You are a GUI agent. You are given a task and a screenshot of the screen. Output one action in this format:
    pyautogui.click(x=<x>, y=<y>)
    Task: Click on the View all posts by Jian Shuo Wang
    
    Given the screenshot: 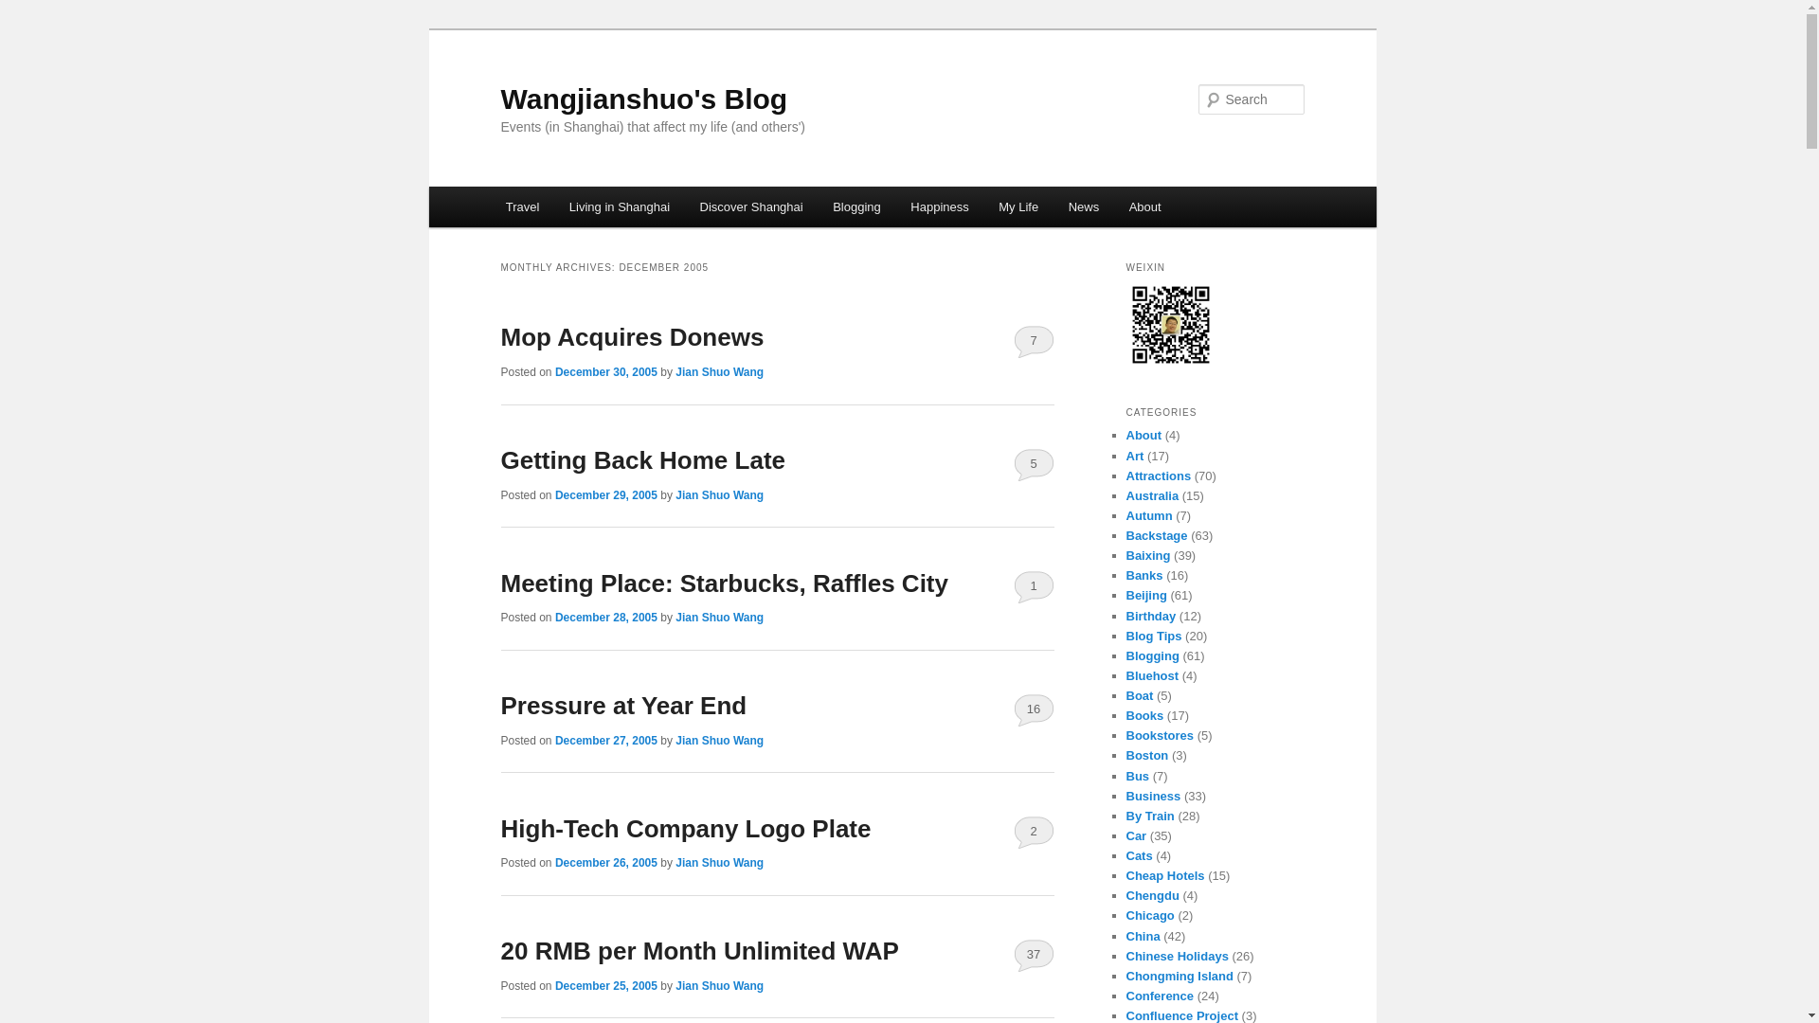 What is the action you would take?
    pyautogui.click(x=719, y=985)
    